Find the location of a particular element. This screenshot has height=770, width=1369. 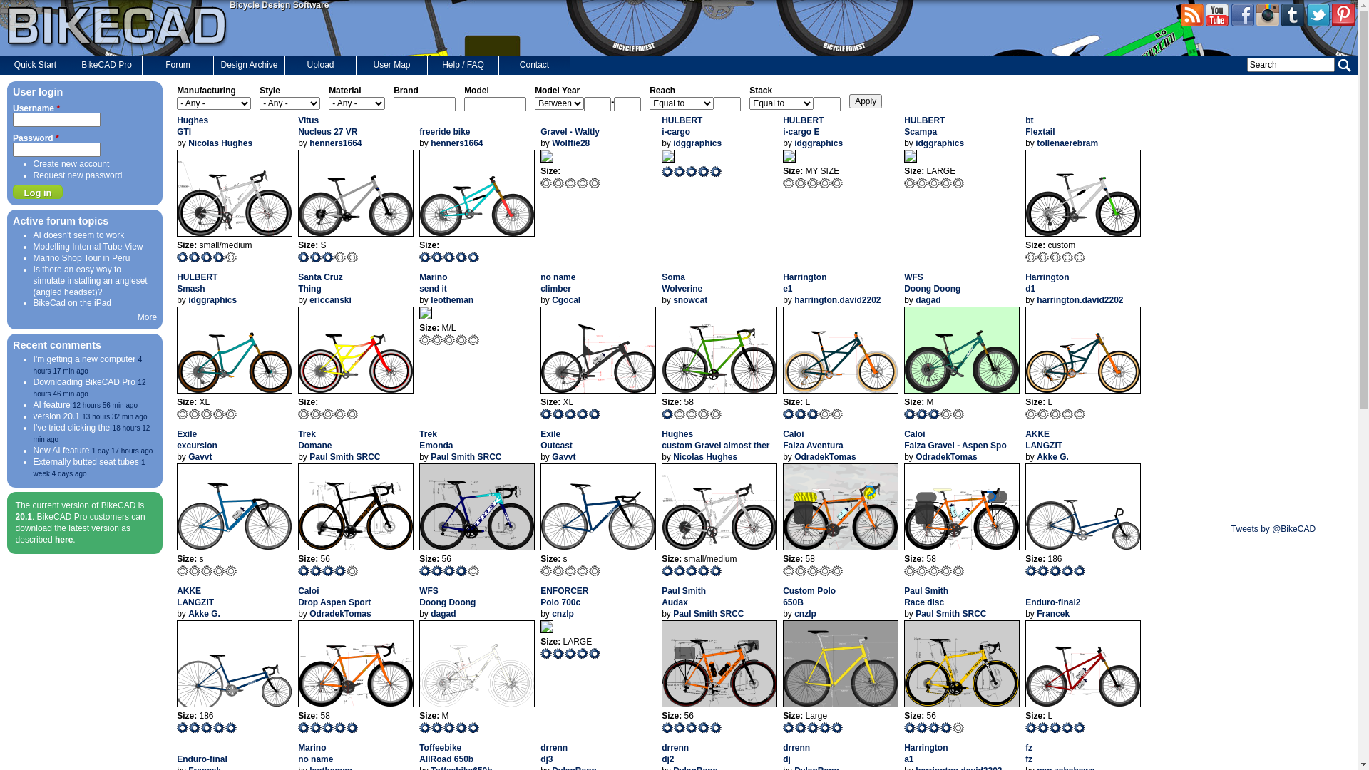

Give Doong Doong 5/5 is located at coordinates (473, 727).